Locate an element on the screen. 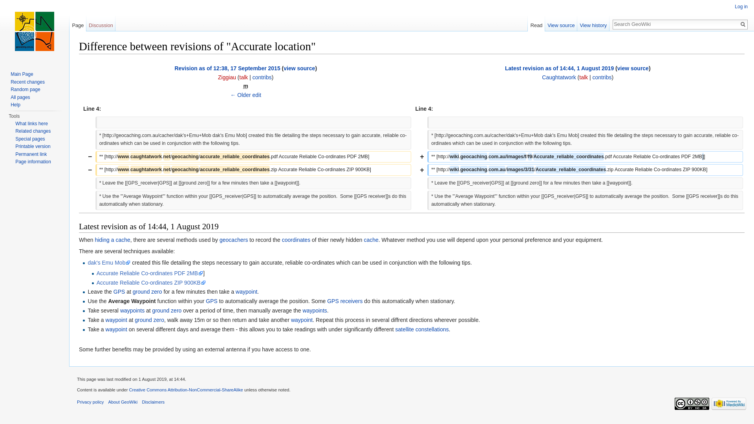  Ziggiau is located at coordinates (227, 77).